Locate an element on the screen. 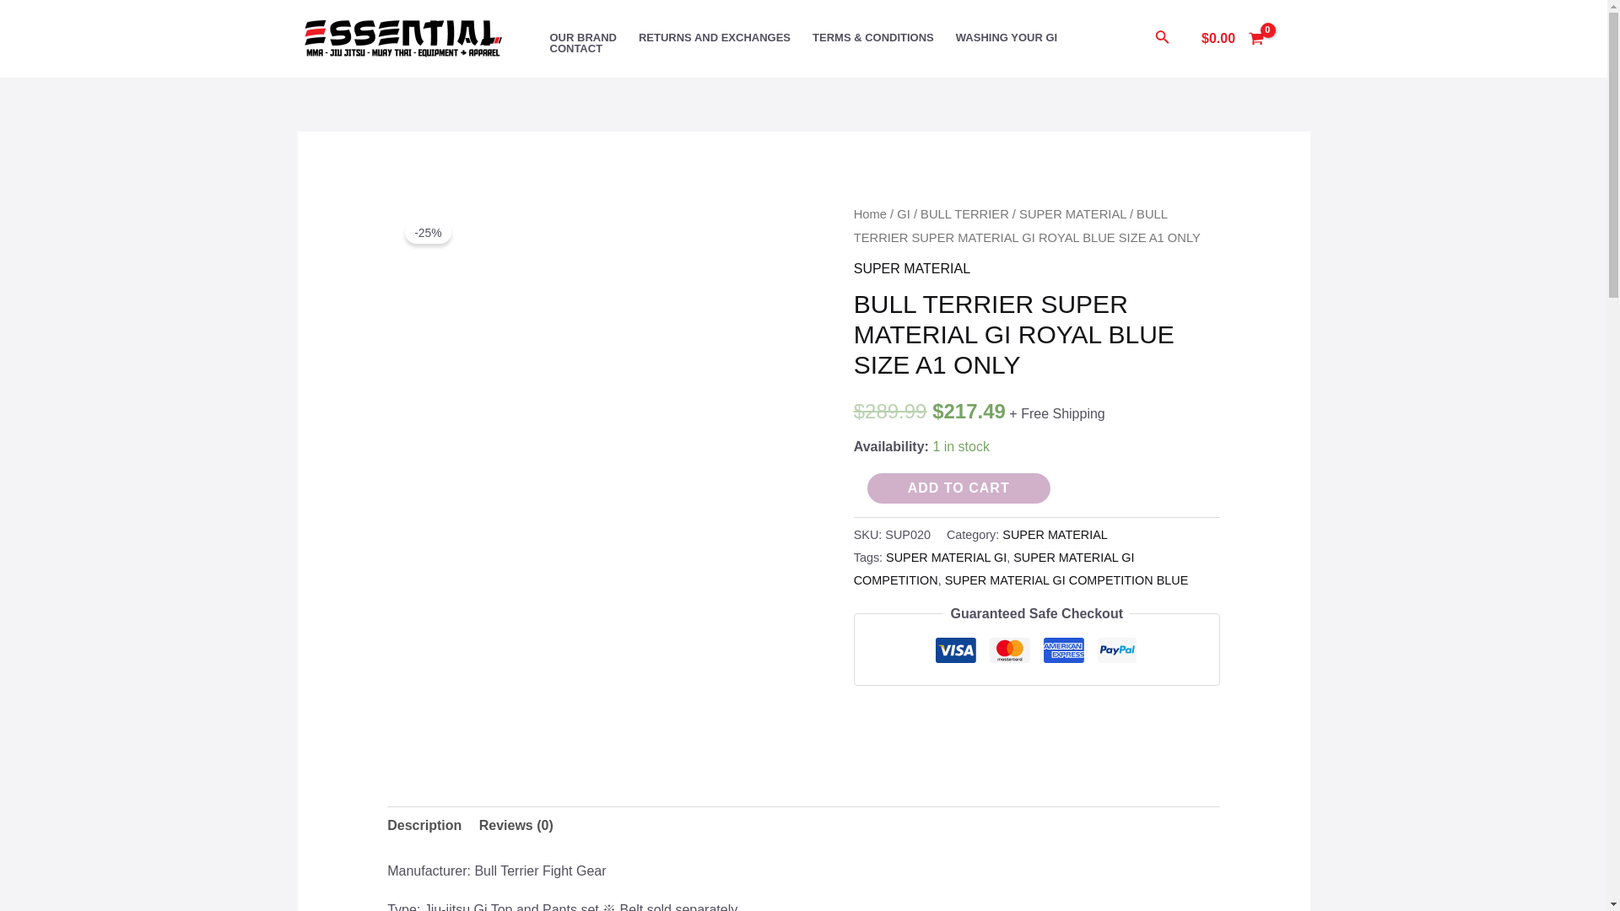 This screenshot has height=911, width=1620. SUPER MATERIAL is located at coordinates (1055, 535).